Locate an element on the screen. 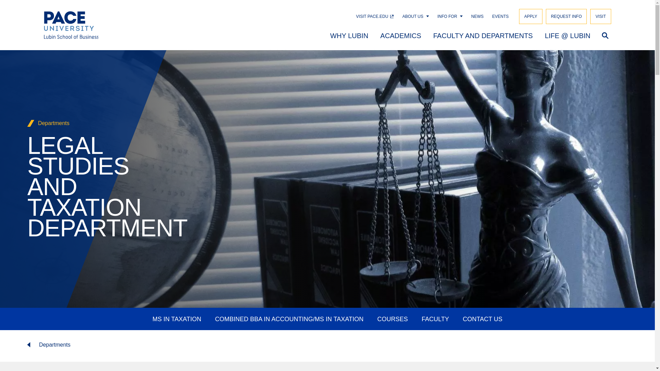  Why Lubin? is located at coordinates (349, 35).